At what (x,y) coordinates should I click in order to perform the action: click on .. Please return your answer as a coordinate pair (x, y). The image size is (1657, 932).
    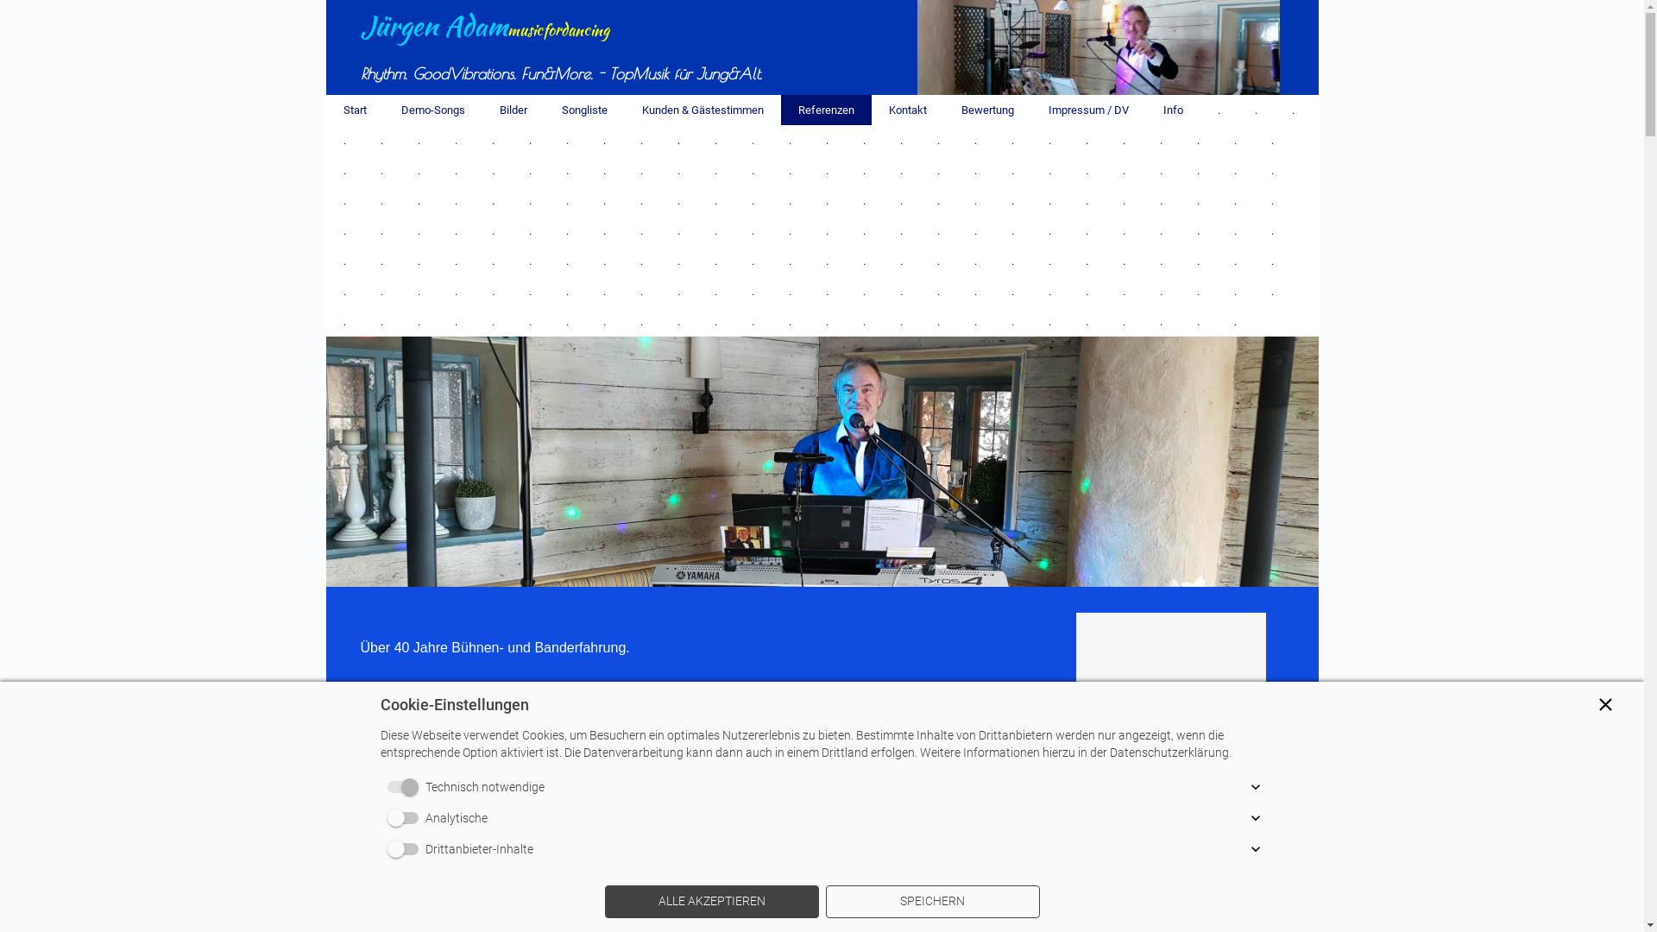
    Looking at the image, I should click on (791, 171).